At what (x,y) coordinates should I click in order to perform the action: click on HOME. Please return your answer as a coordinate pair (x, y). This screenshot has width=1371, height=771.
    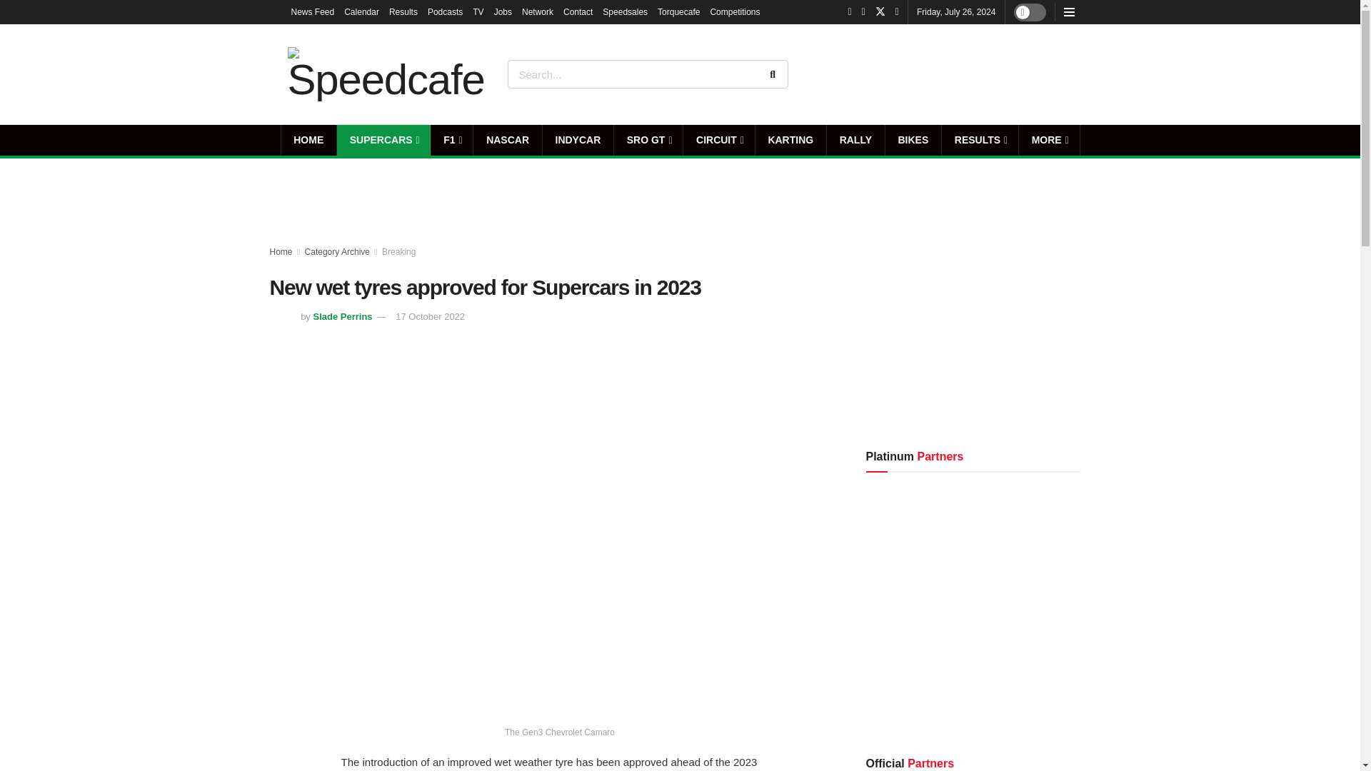
    Looking at the image, I should click on (308, 140).